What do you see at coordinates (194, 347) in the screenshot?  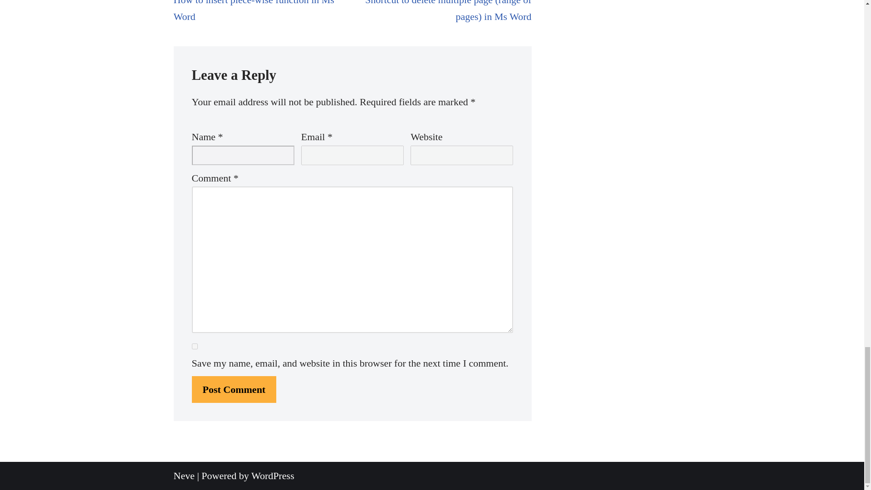 I see `yes` at bounding box center [194, 347].